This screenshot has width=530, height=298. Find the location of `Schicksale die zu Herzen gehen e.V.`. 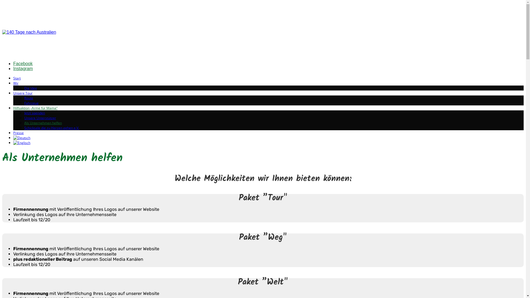

Schicksale die zu Herzen gehen e.V. is located at coordinates (52, 128).